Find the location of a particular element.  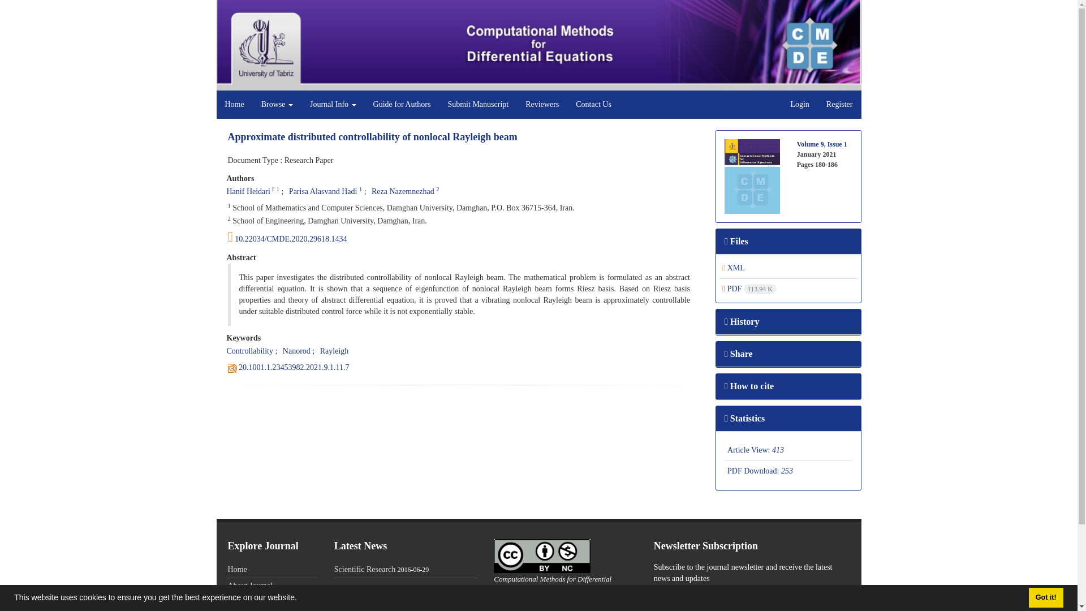

Parisa Alasvand Hadi is located at coordinates (322, 191).